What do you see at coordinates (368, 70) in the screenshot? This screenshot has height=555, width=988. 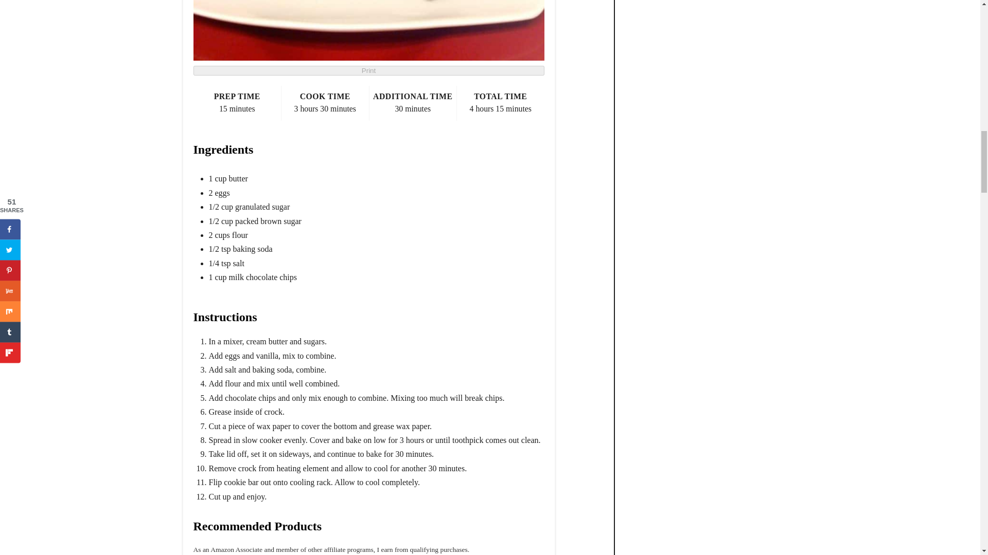 I see `Print` at bounding box center [368, 70].